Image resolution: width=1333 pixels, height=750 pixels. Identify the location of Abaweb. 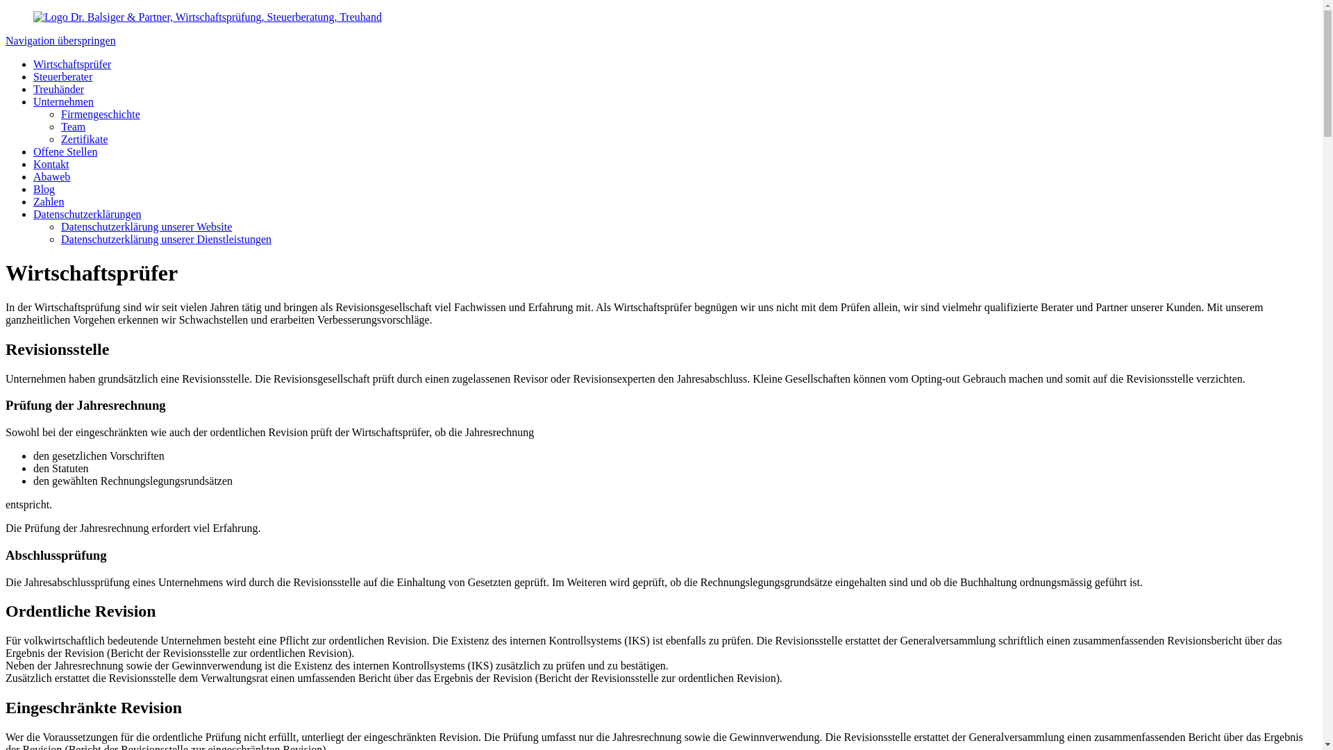
(51, 176).